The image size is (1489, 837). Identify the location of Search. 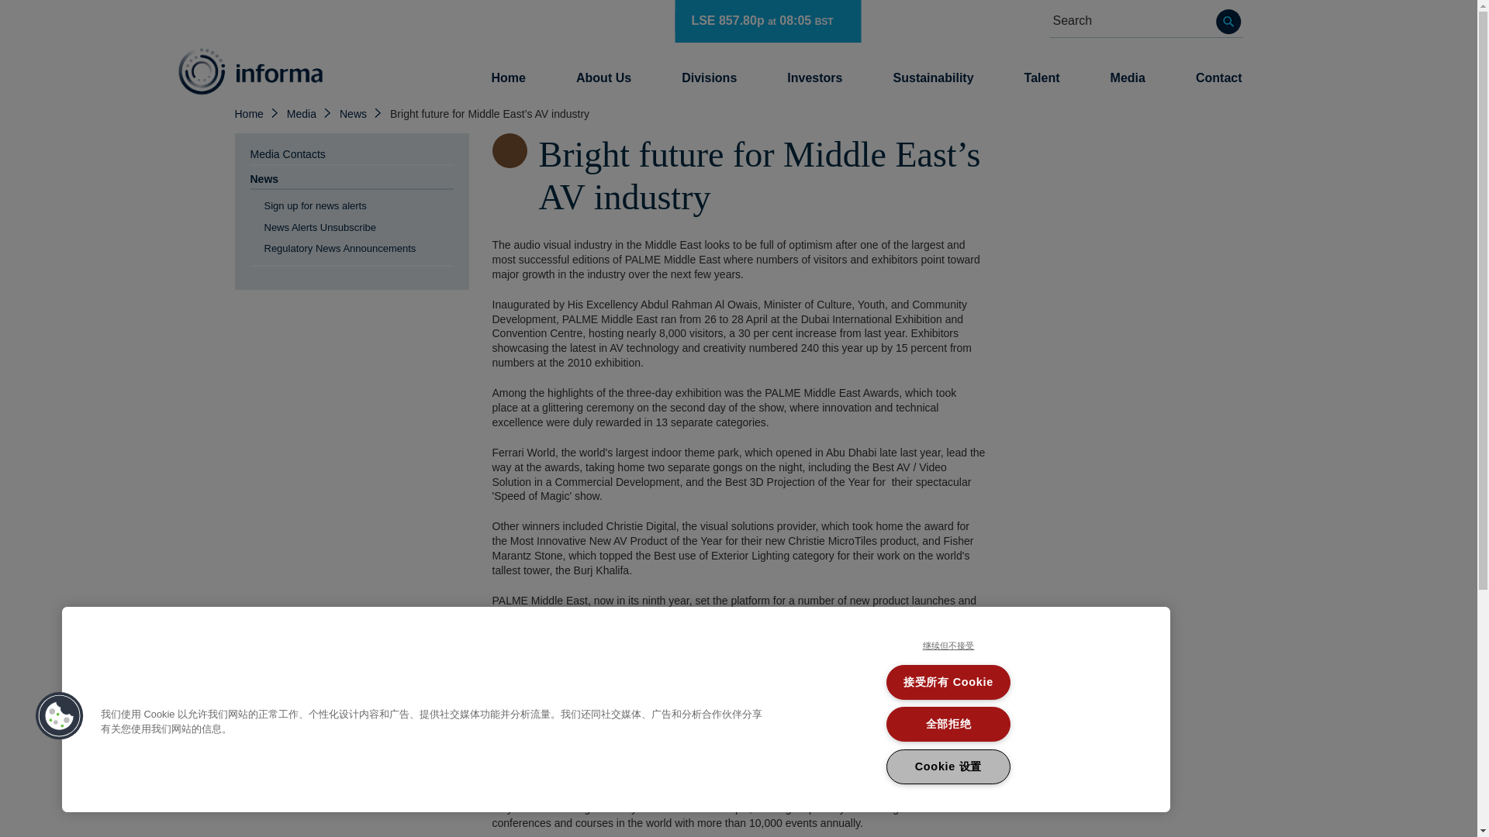
(1228, 22).